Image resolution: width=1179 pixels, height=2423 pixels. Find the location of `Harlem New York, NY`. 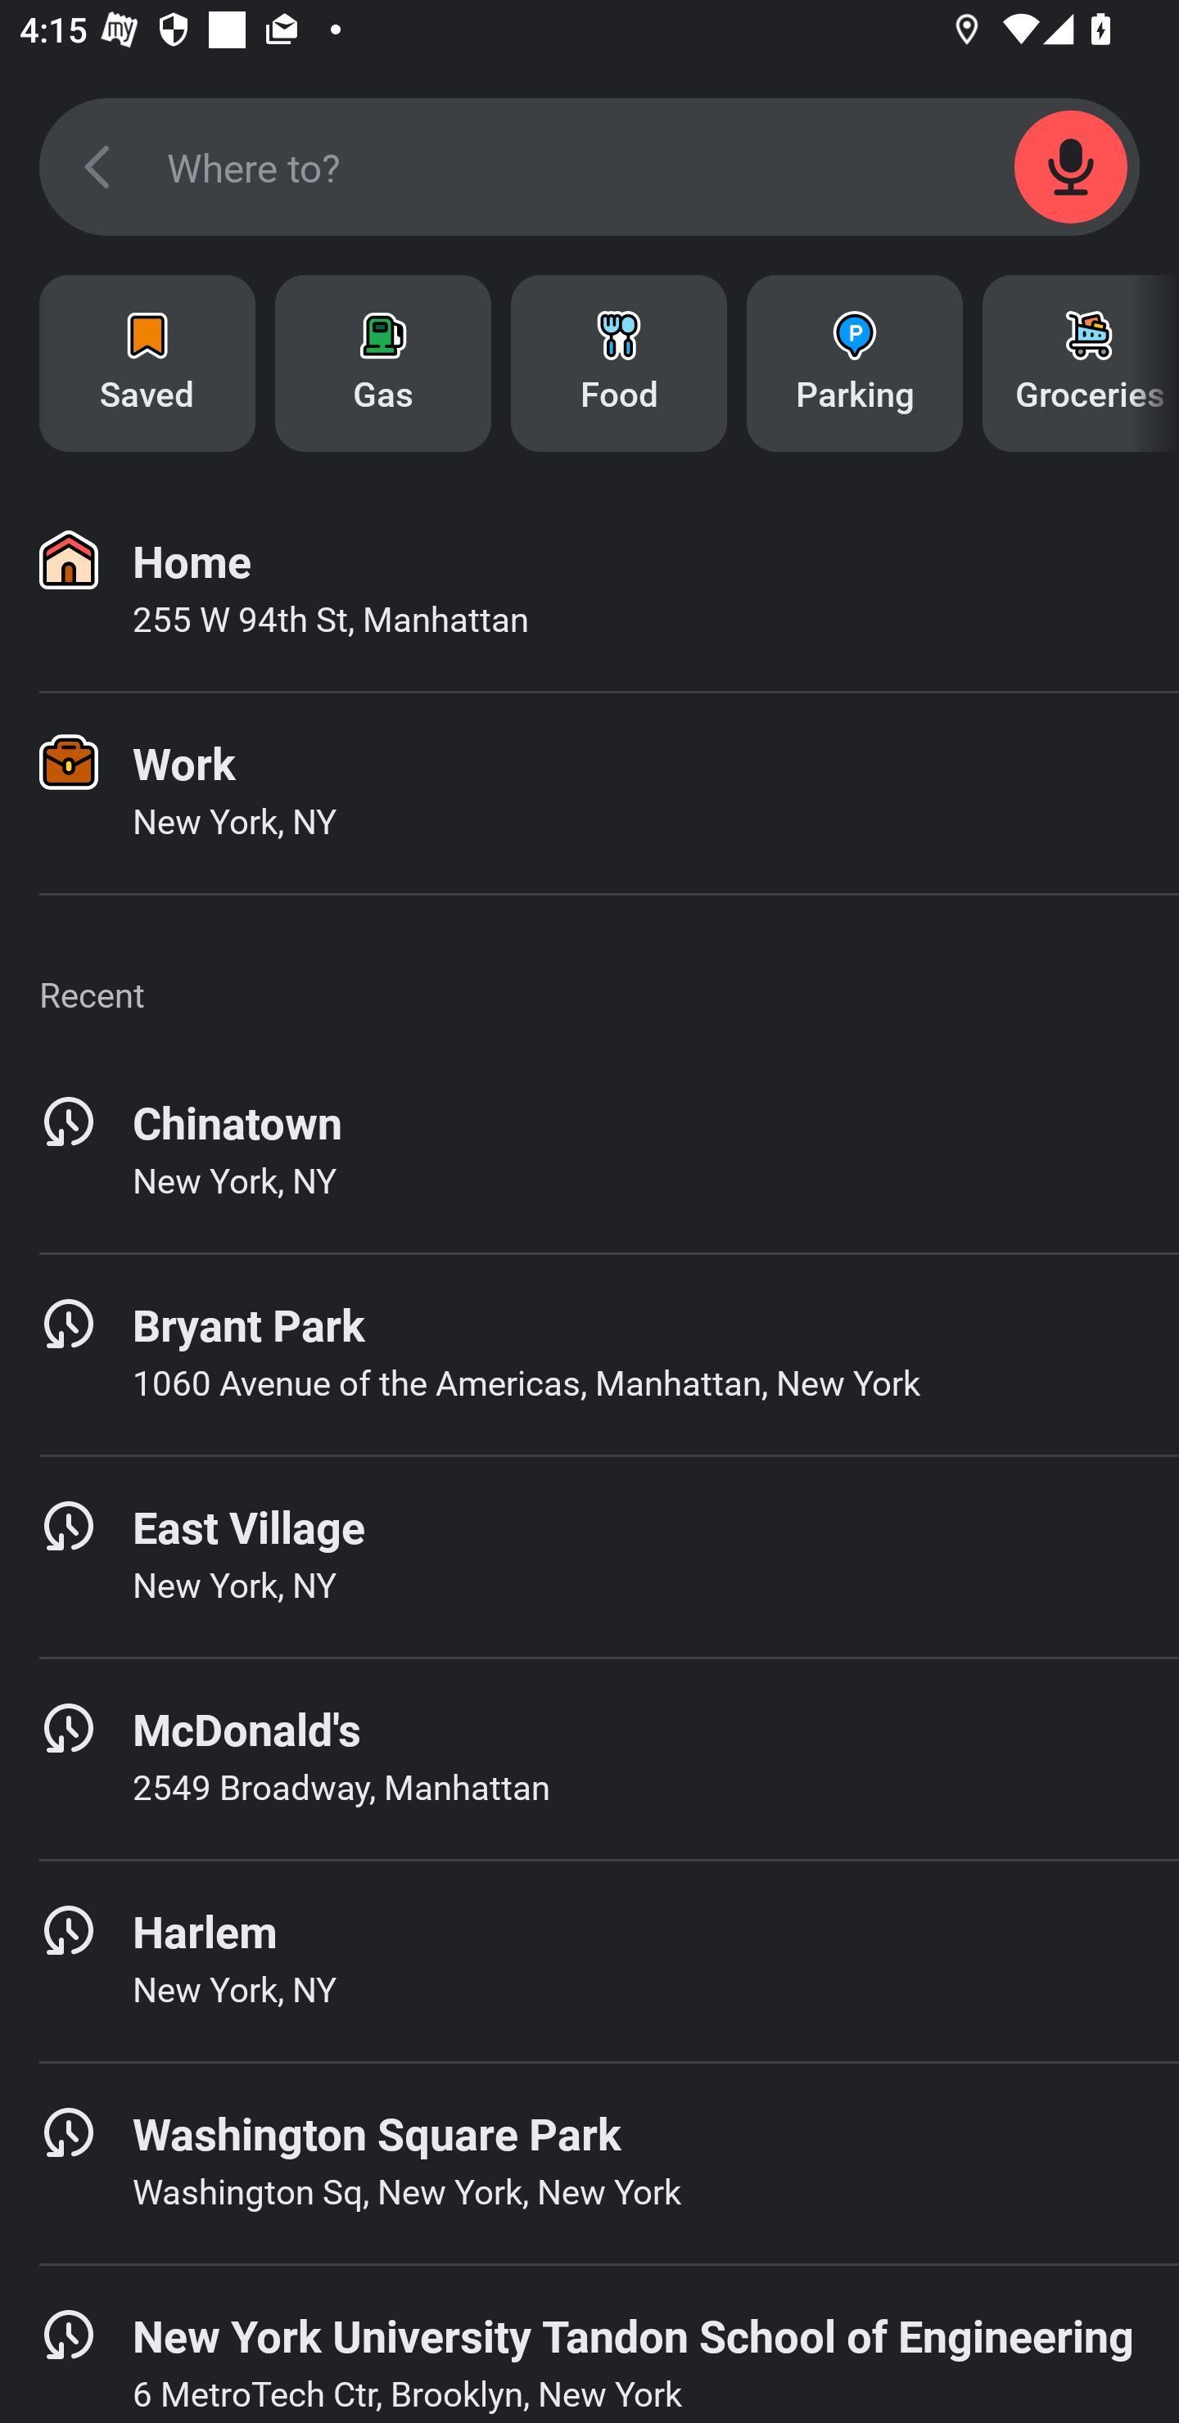

Harlem New York, NY is located at coordinates (589, 1961).